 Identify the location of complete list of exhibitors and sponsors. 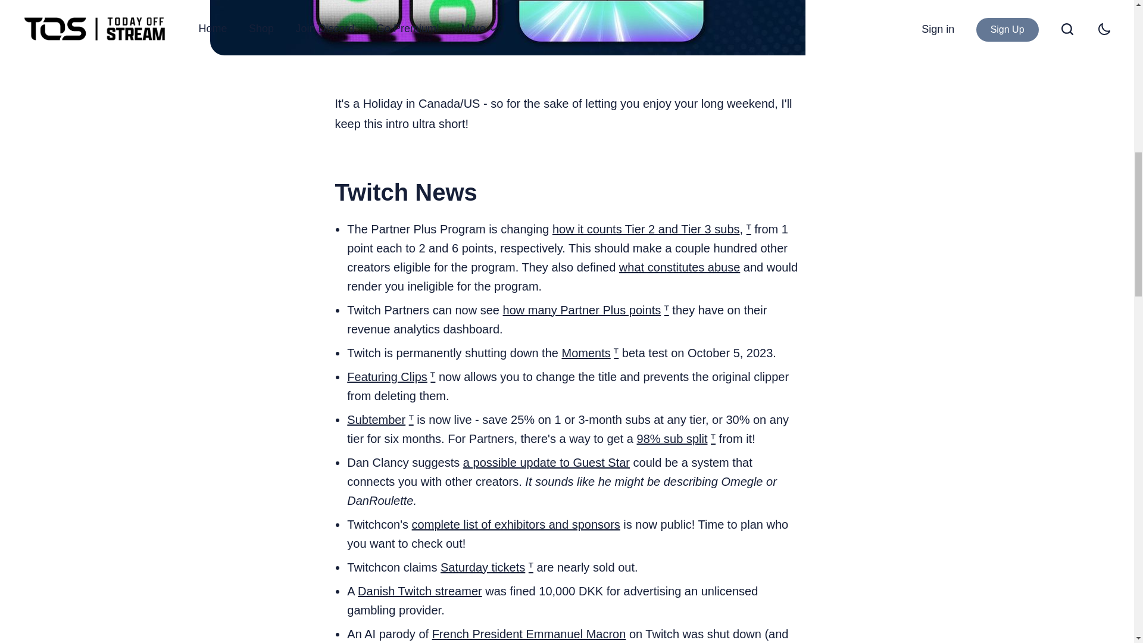
(516, 525).